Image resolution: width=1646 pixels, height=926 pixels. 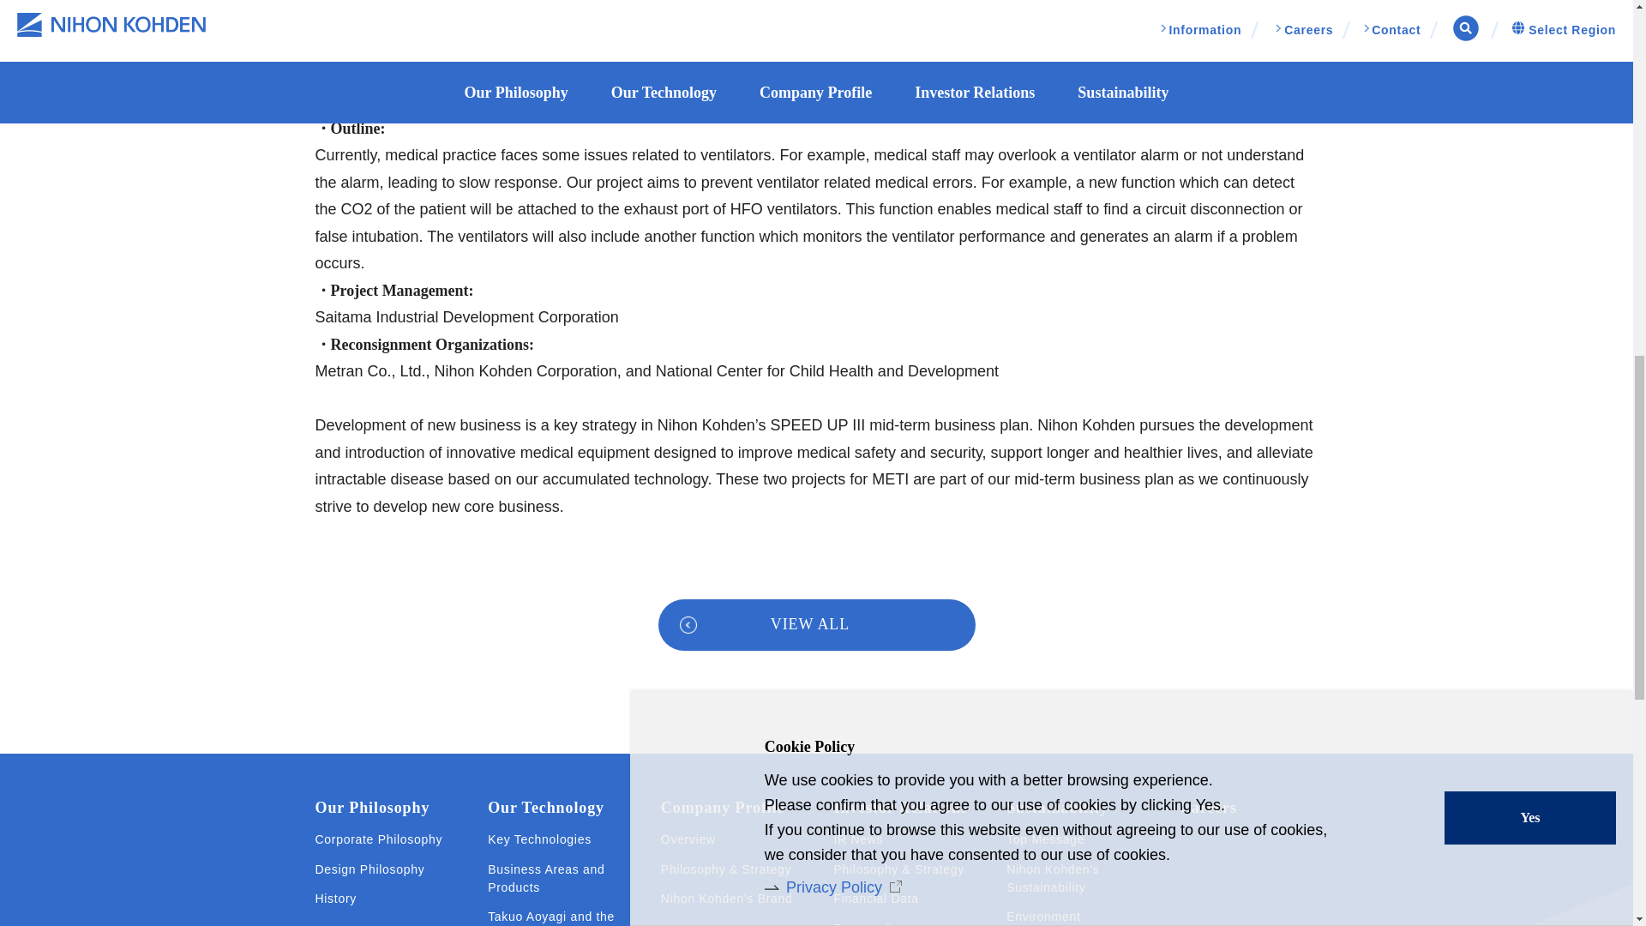 What do you see at coordinates (336, 899) in the screenshot?
I see `History` at bounding box center [336, 899].